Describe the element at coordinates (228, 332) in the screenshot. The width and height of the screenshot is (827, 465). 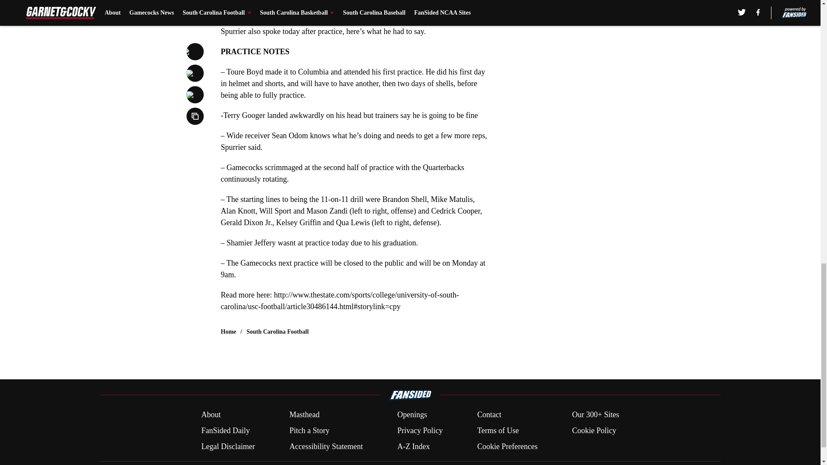
I see `Home` at that location.